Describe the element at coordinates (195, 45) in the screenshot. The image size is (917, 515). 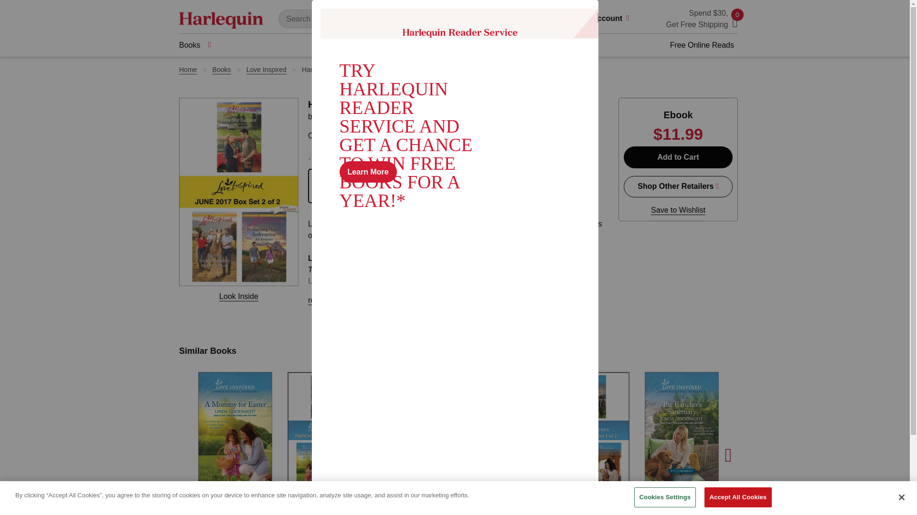
I see `Books` at that location.